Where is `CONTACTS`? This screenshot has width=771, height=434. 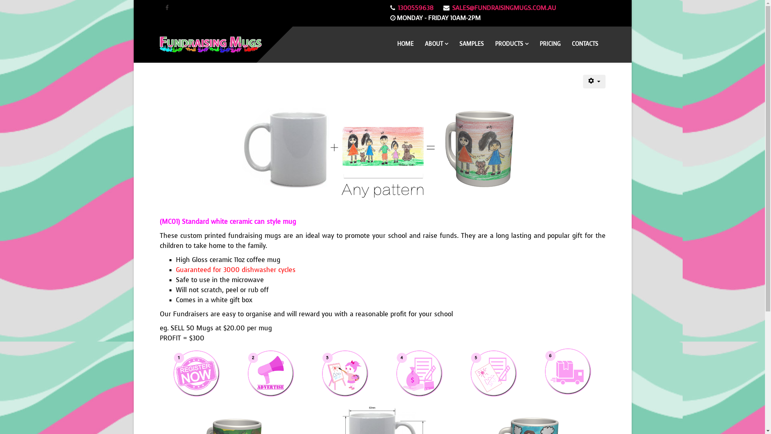
CONTACTS is located at coordinates (585, 44).